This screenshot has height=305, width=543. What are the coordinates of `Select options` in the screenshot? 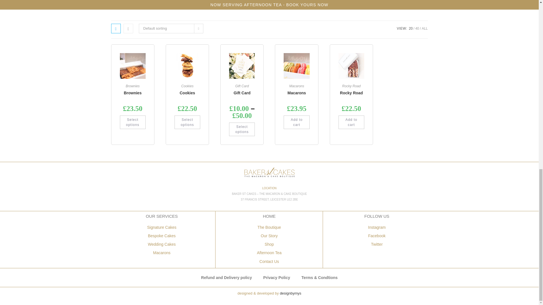 It's located at (133, 122).